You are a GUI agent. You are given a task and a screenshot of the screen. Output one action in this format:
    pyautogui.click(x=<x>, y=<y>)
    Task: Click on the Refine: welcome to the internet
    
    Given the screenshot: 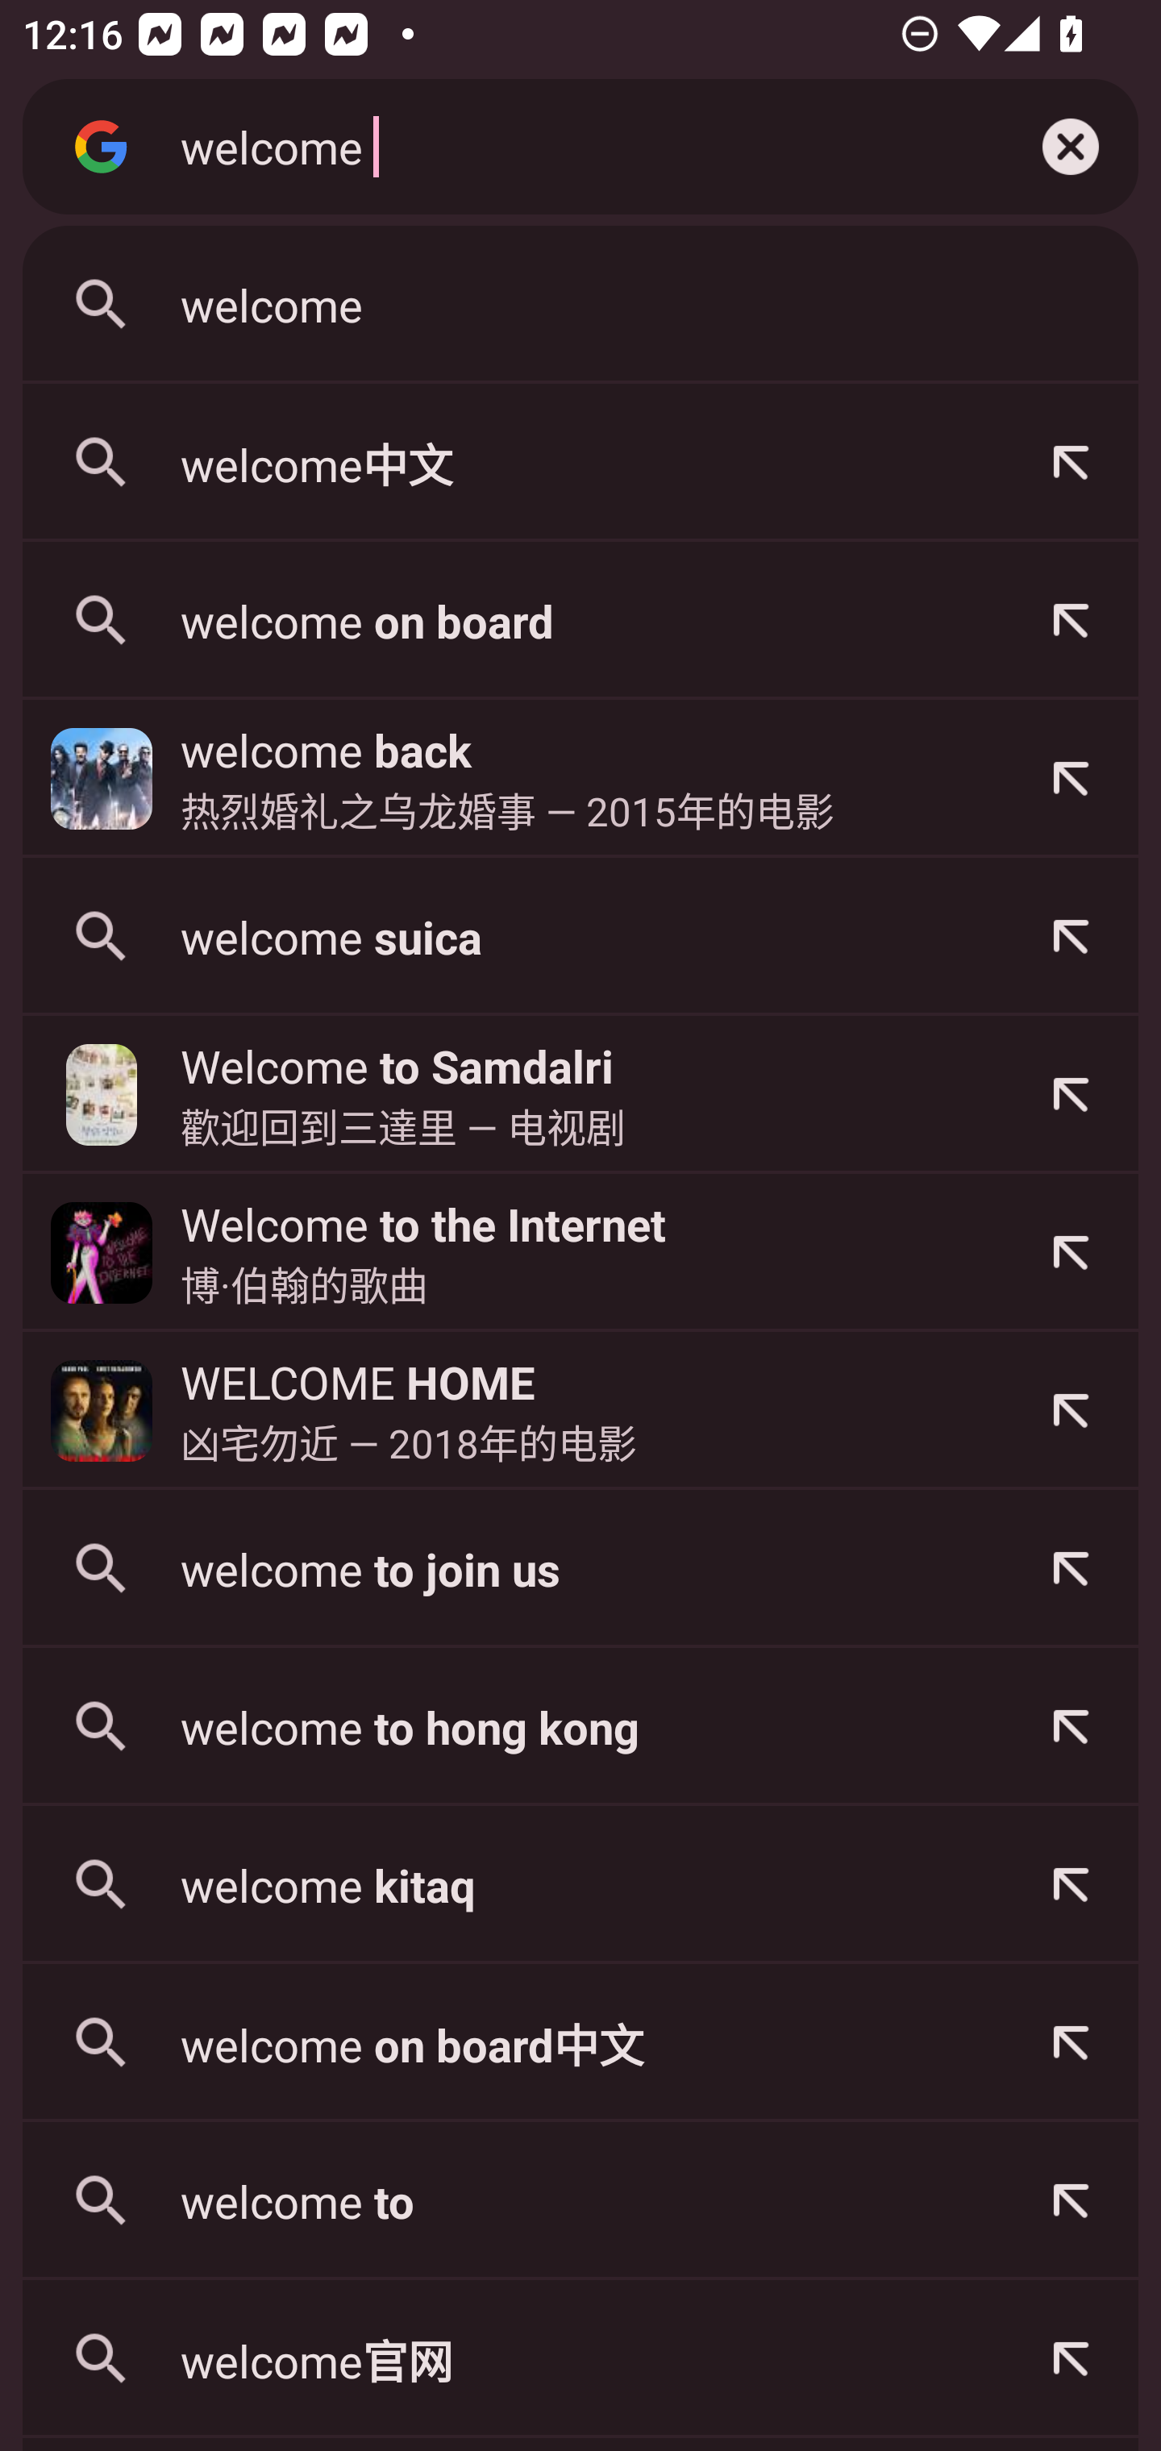 What is the action you would take?
    pyautogui.click(x=1071, y=1252)
    